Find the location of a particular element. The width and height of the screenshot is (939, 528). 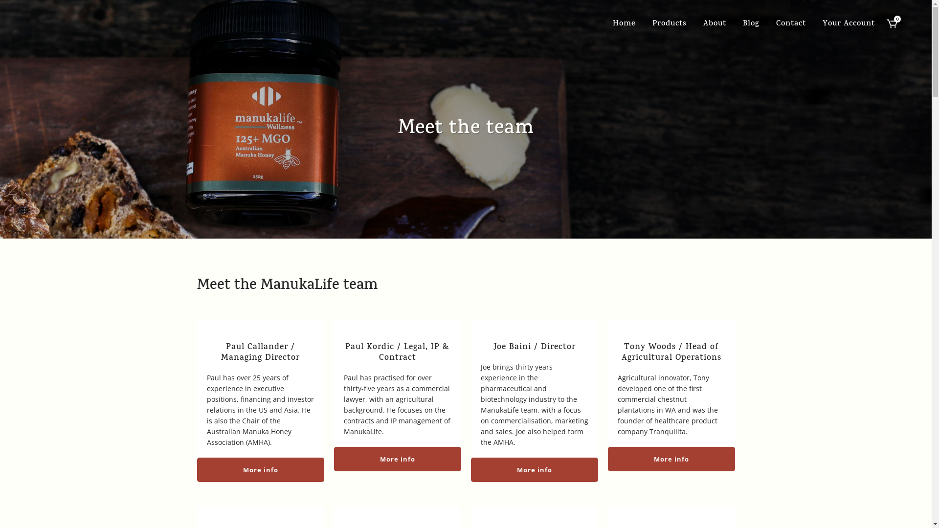

More info is located at coordinates (260, 470).